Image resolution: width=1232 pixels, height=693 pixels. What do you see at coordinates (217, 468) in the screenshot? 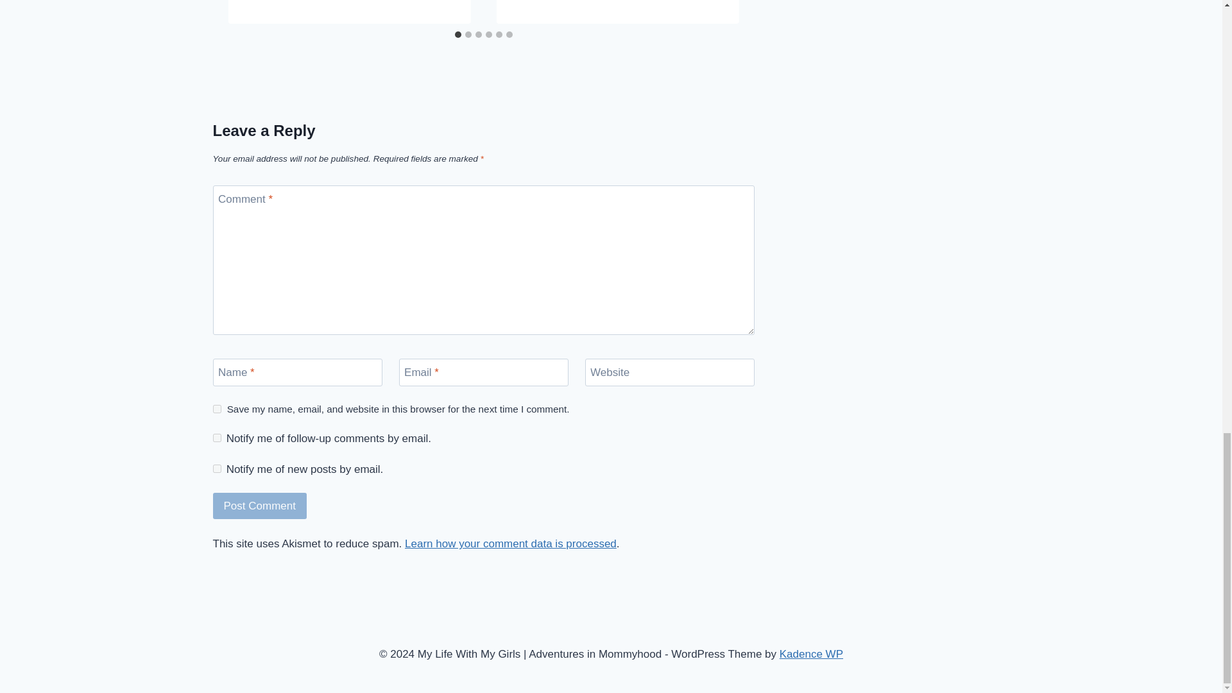
I see `subscribe` at bounding box center [217, 468].